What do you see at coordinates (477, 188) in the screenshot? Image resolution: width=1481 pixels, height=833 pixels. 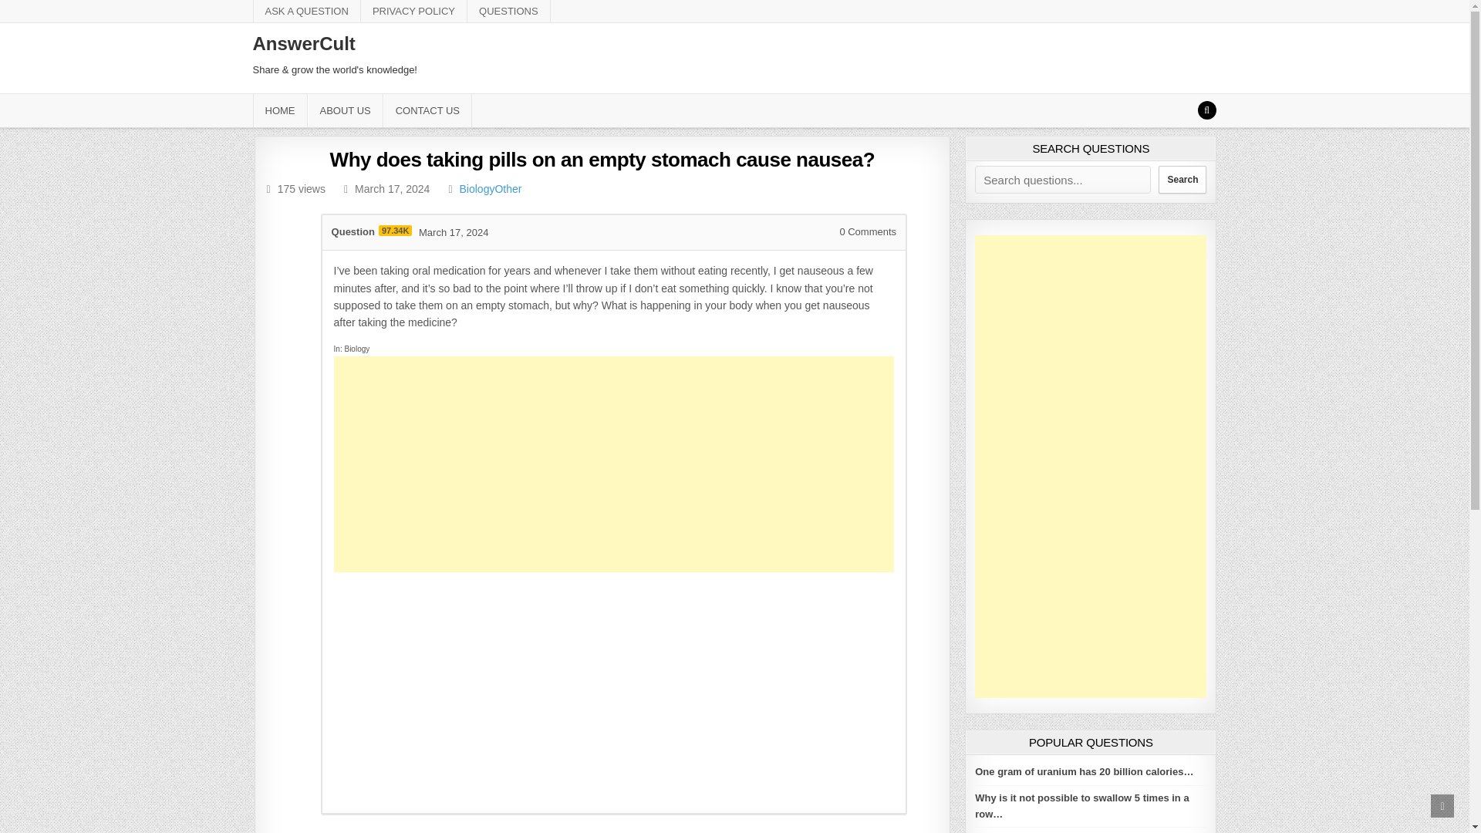 I see `Biology` at bounding box center [477, 188].